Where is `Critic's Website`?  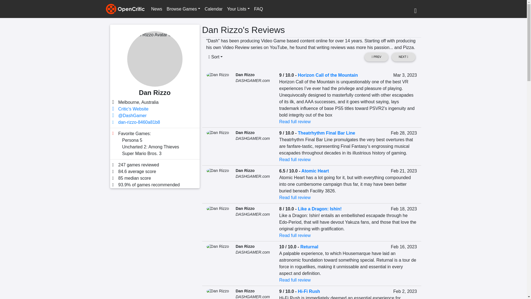
Critic's Website is located at coordinates (133, 109).